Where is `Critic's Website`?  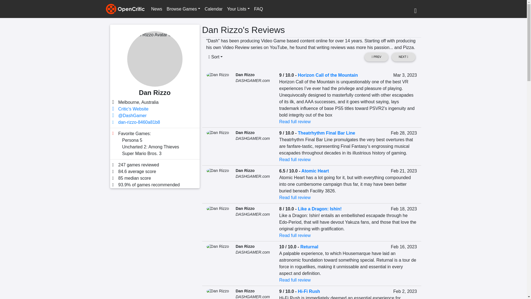
Critic's Website is located at coordinates (133, 109).